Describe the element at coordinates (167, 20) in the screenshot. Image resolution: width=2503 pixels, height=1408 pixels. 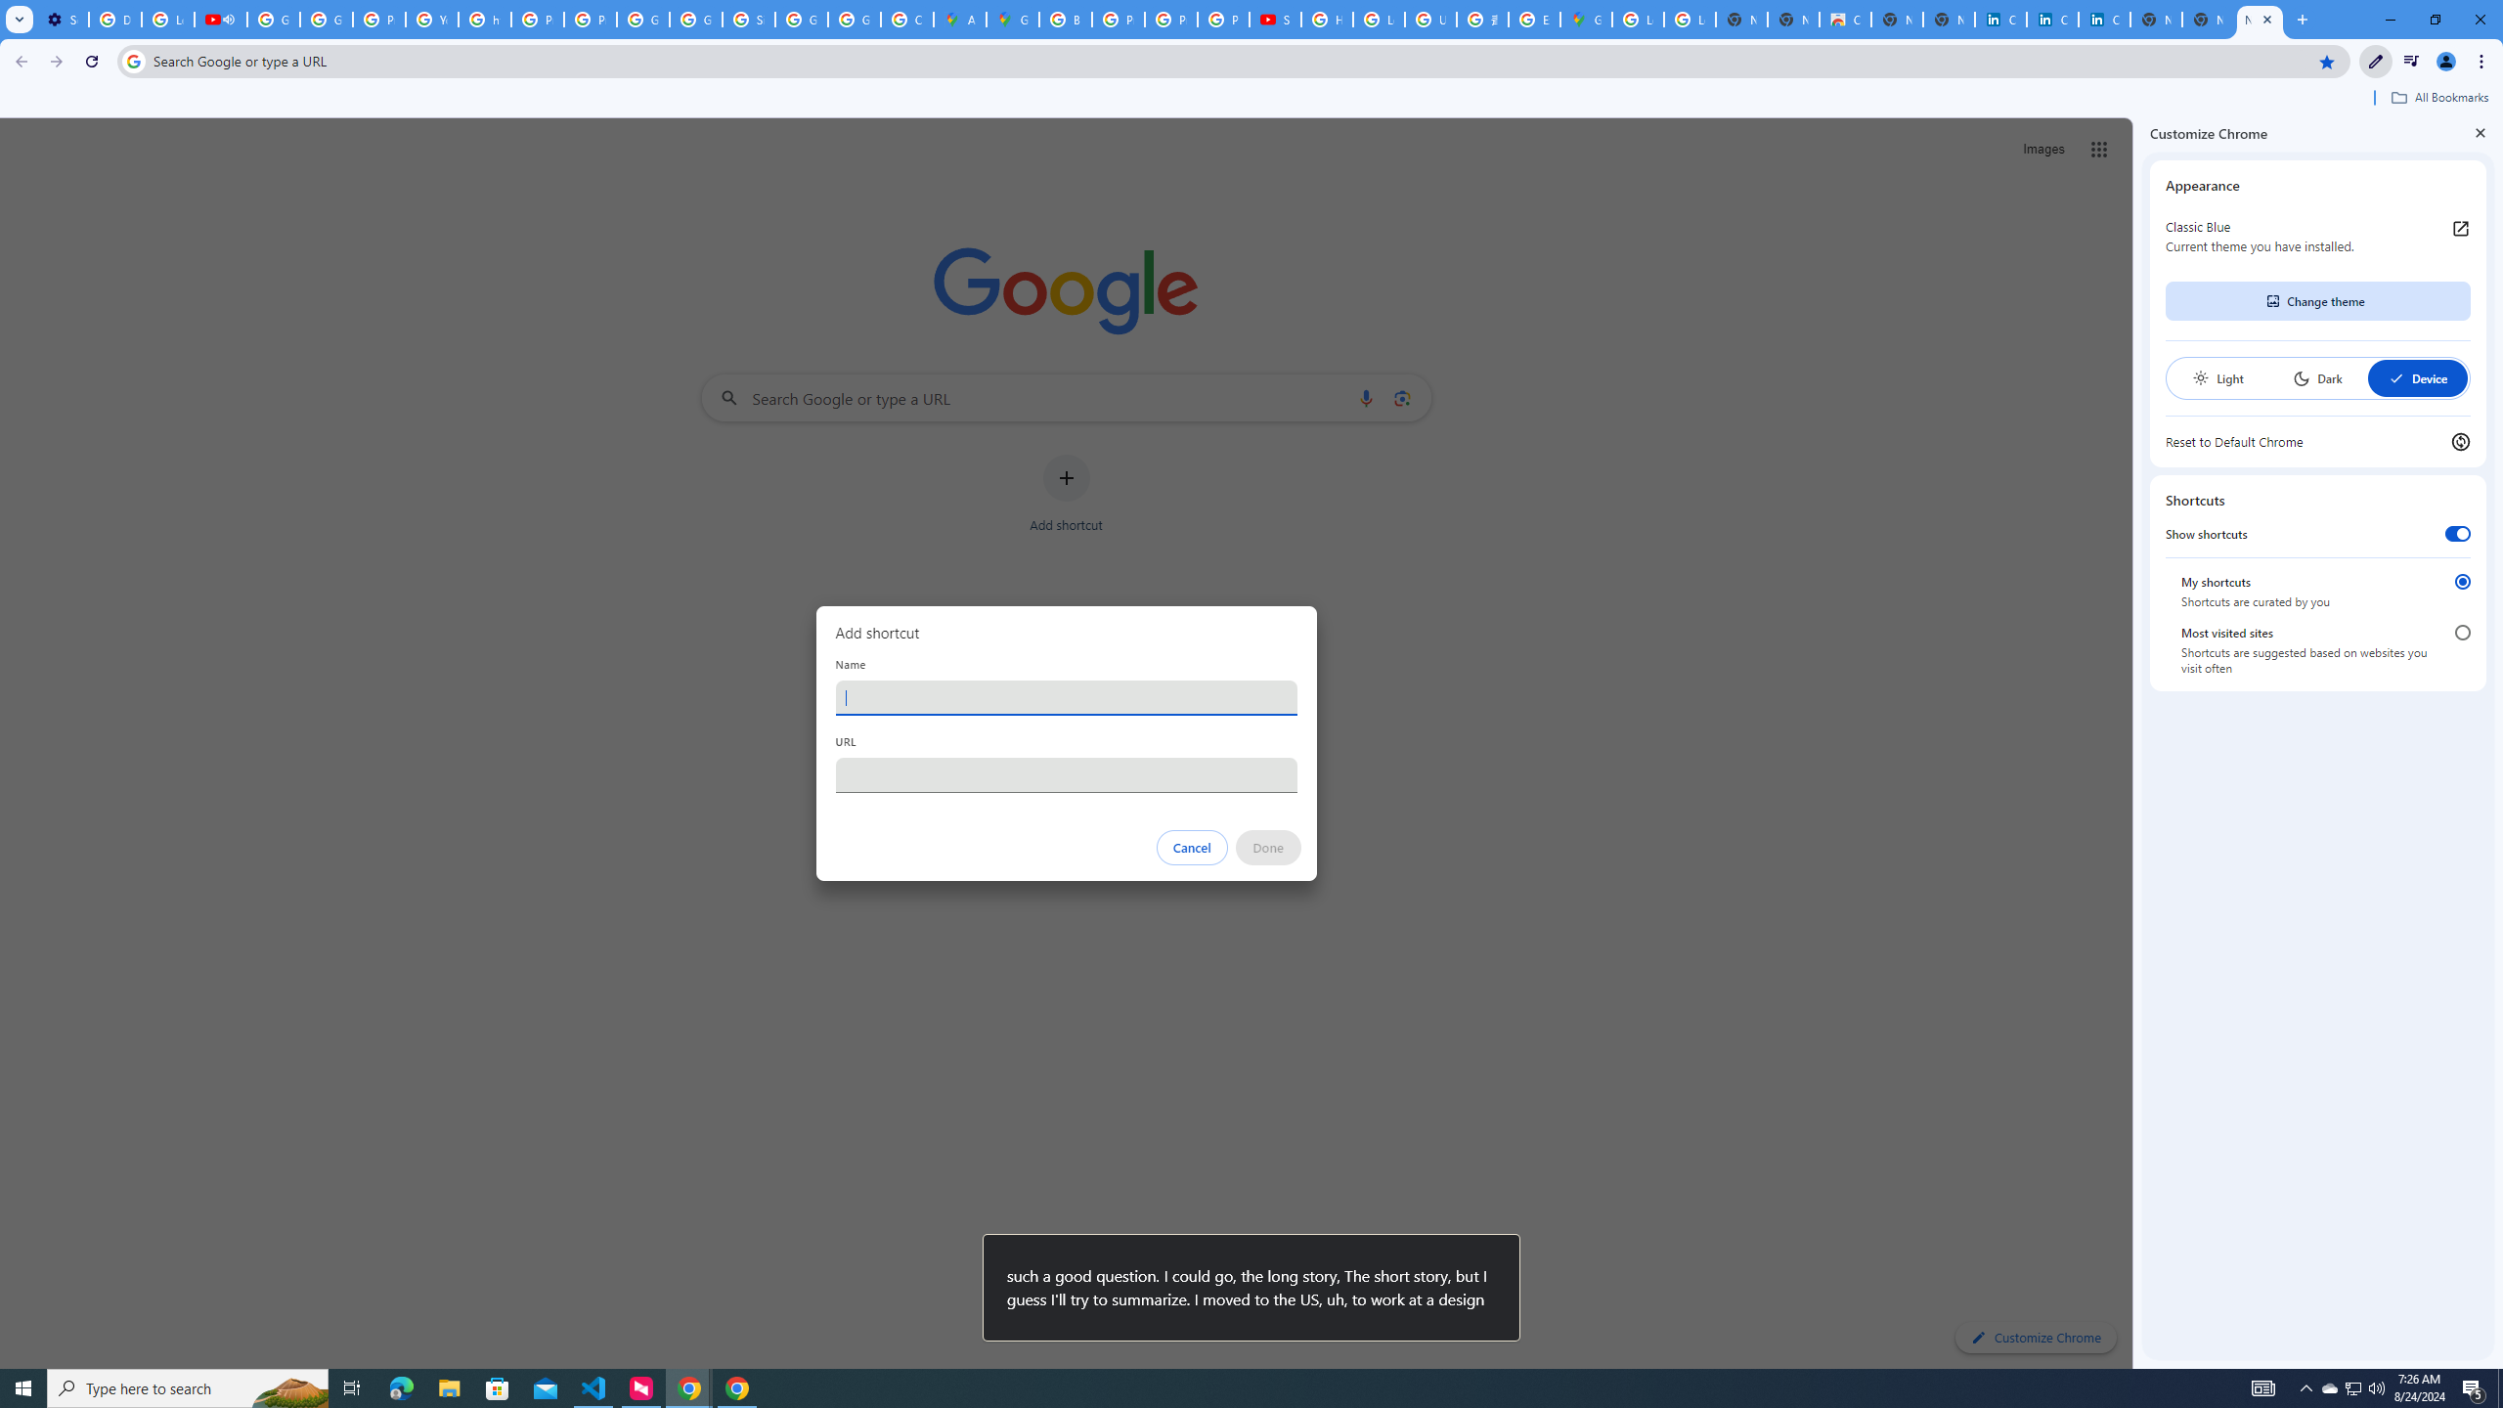
I see `Learn how to find your photos - Google Photos Help` at that location.